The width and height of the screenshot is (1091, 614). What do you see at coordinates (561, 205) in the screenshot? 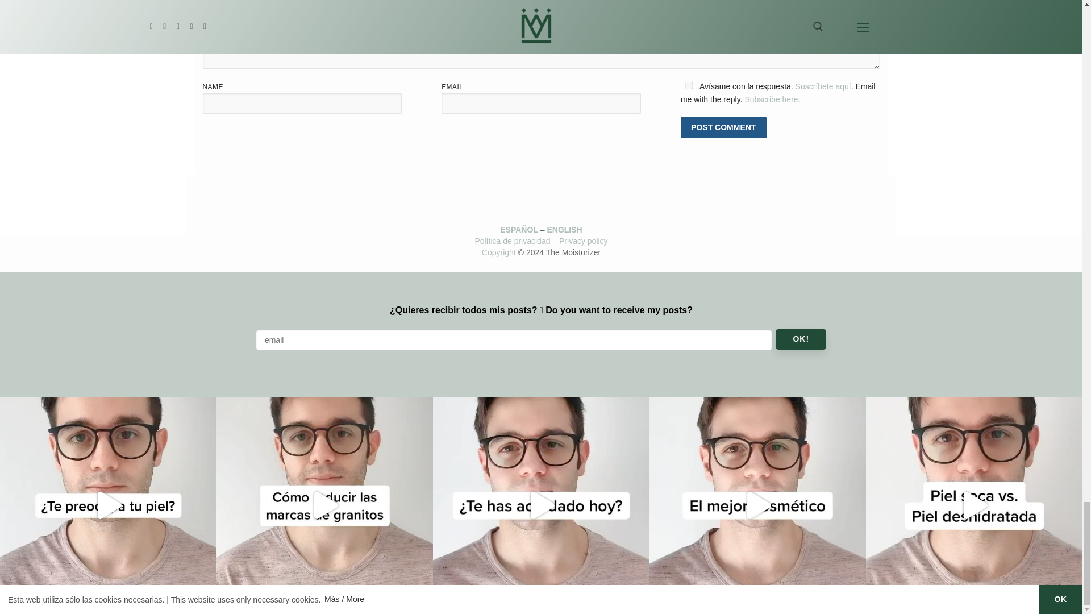
I see `Facebook` at bounding box center [561, 205].